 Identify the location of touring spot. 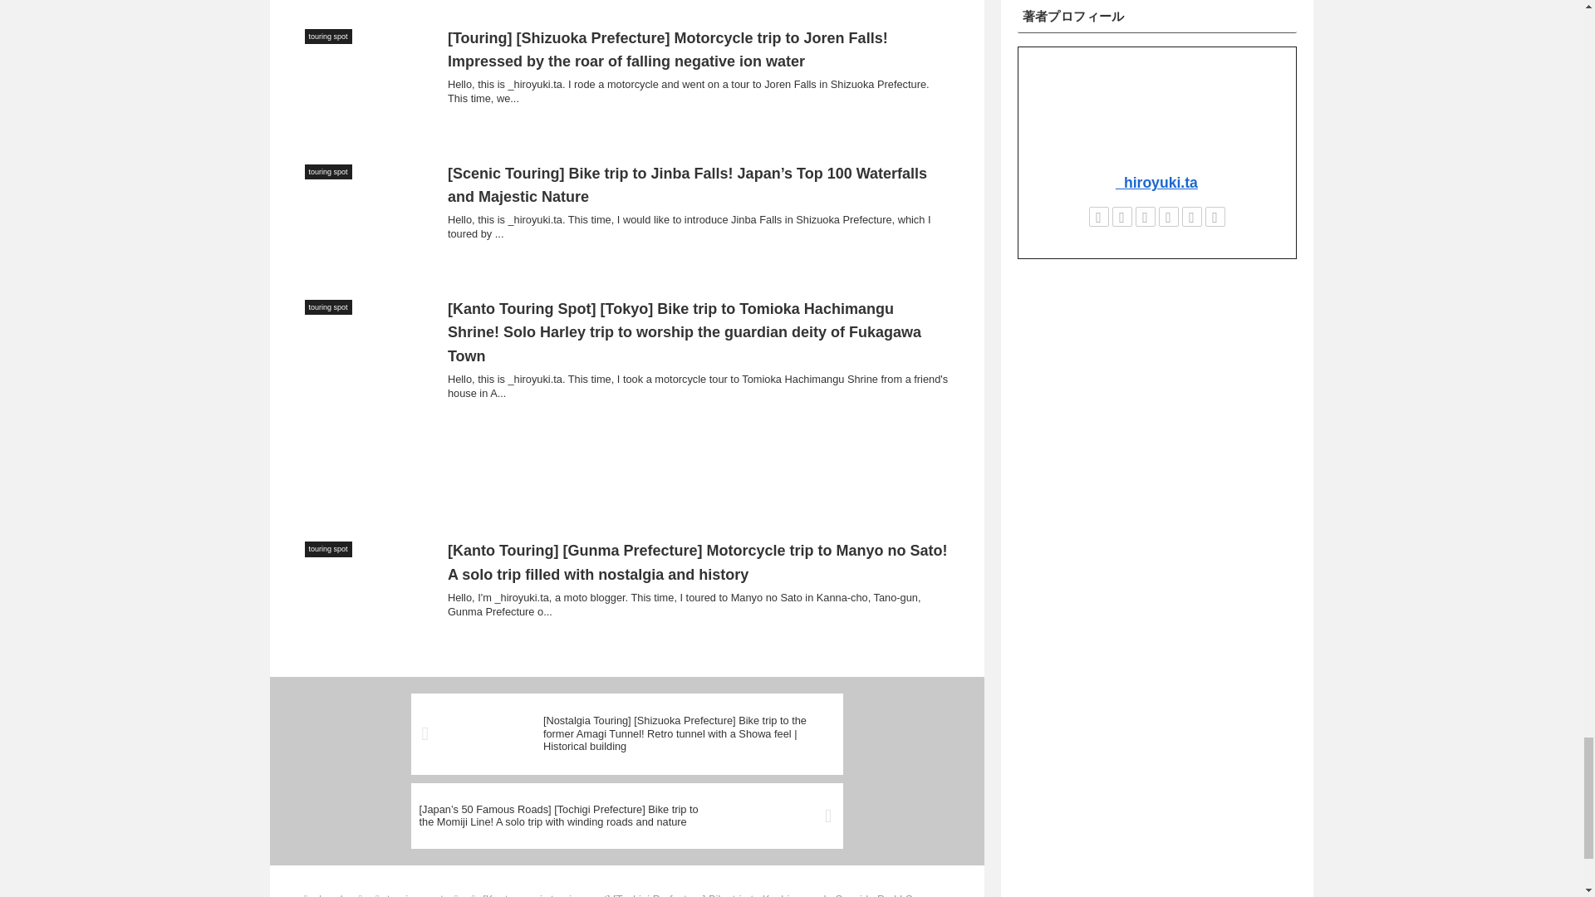
(415, 895).